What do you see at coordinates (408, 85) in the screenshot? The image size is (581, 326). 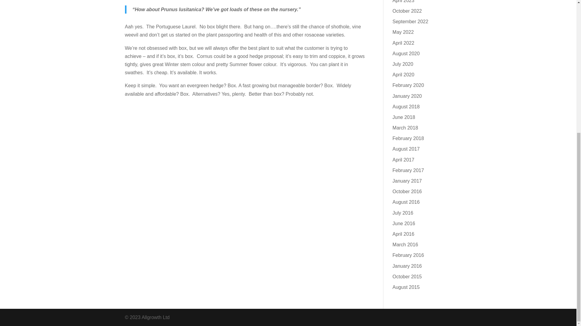 I see `February 2020` at bounding box center [408, 85].